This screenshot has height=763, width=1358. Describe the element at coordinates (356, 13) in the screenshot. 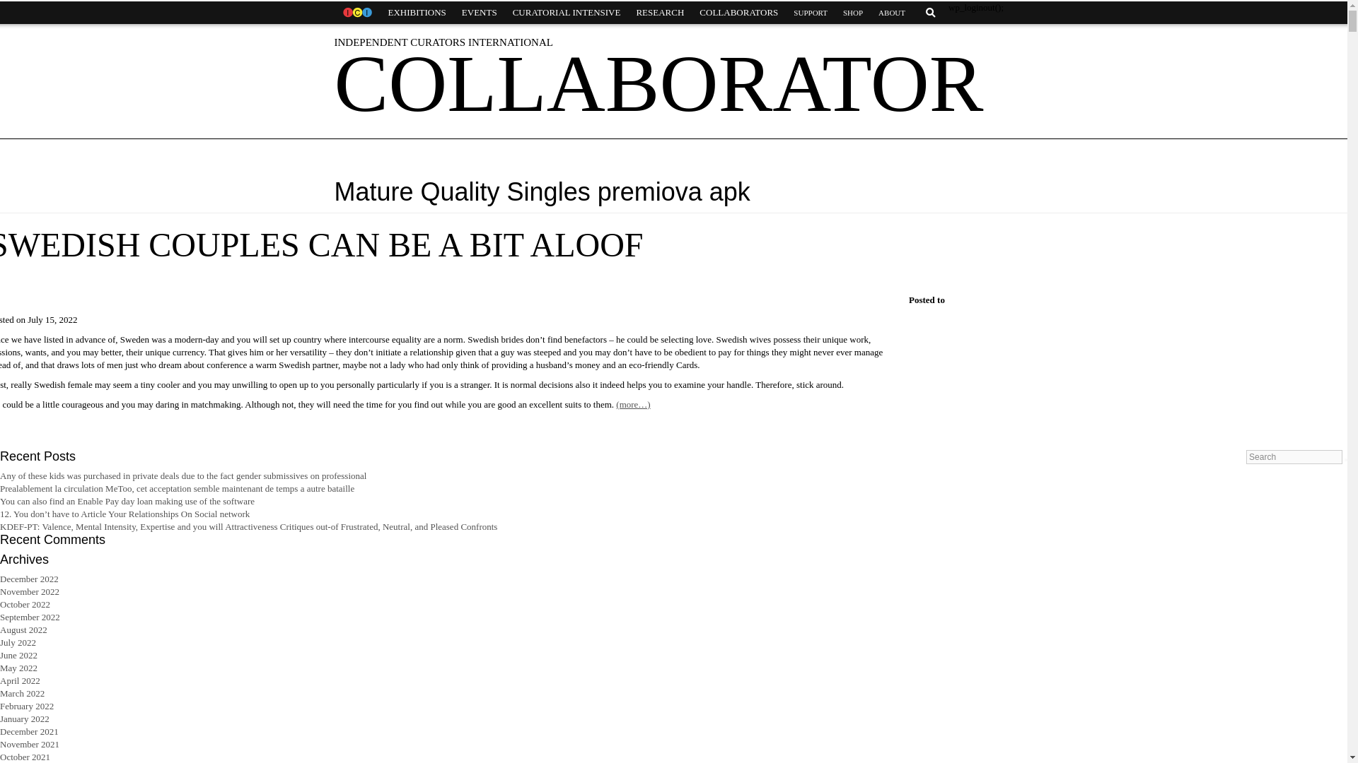

I see `HOME` at that location.